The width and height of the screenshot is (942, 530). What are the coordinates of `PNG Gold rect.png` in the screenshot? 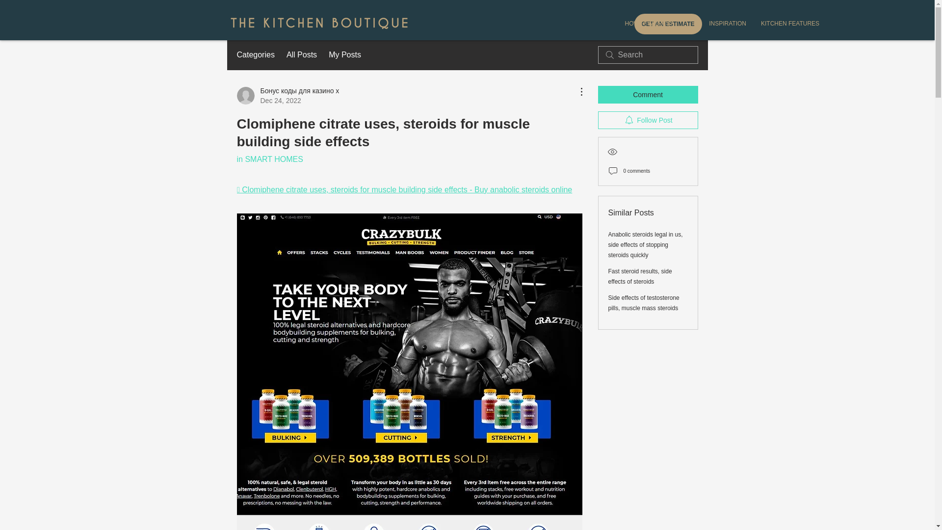 It's located at (319, 24).